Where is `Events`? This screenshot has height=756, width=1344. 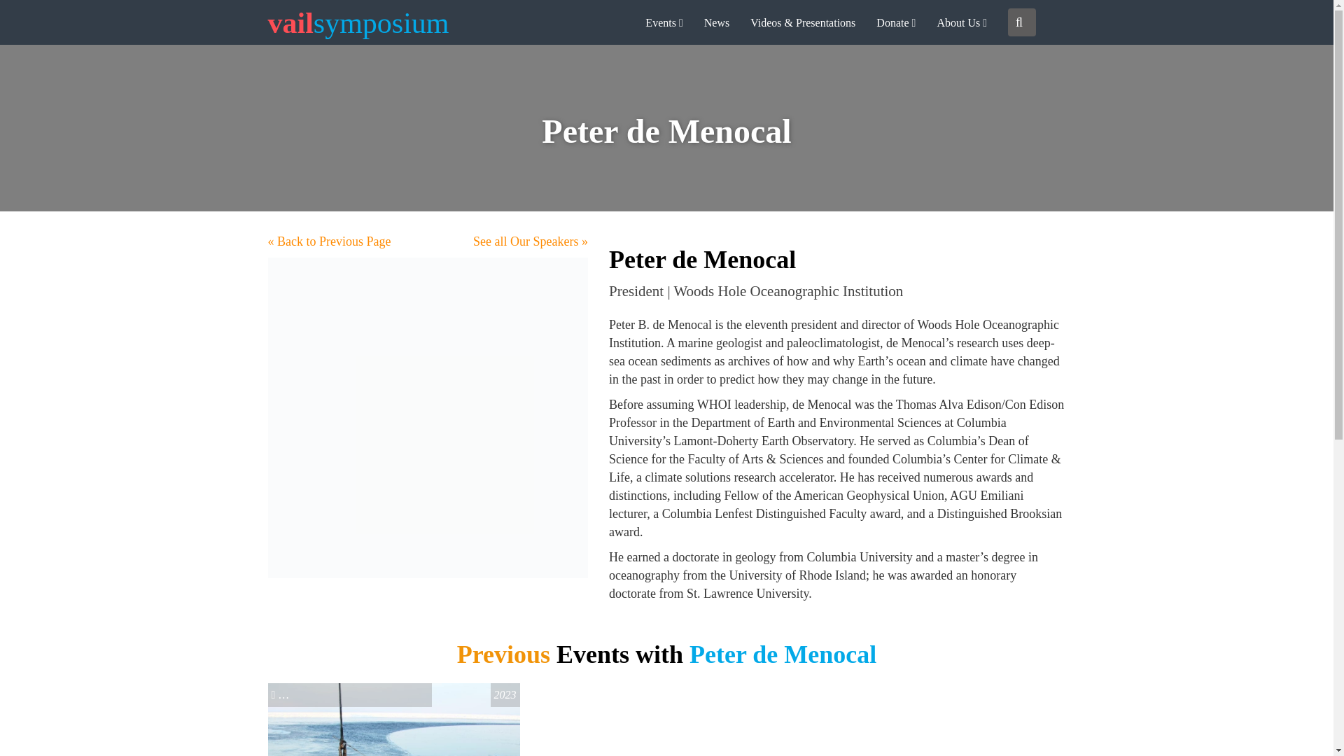 Events is located at coordinates (664, 22).